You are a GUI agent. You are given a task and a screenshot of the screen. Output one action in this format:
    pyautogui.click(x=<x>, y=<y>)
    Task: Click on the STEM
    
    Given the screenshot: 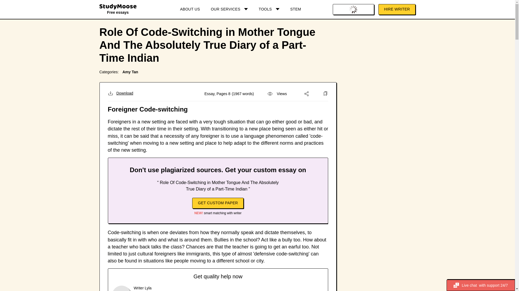 What is the action you would take?
    pyautogui.click(x=296, y=9)
    